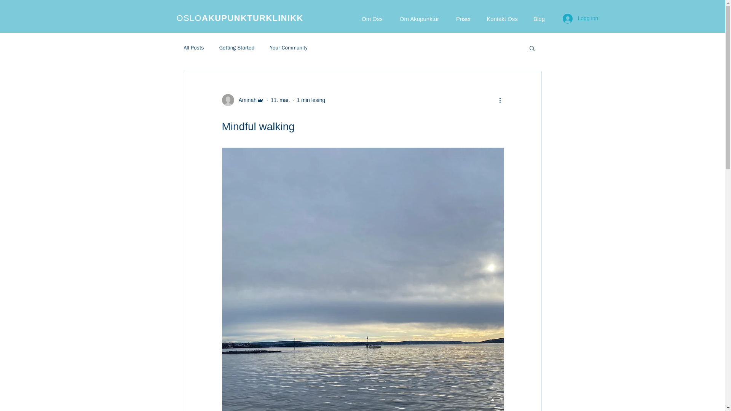 The height and width of the screenshot is (411, 731). Describe the element at coordinates (289, 48) in the screenshot. I see `Your Community` at that location.